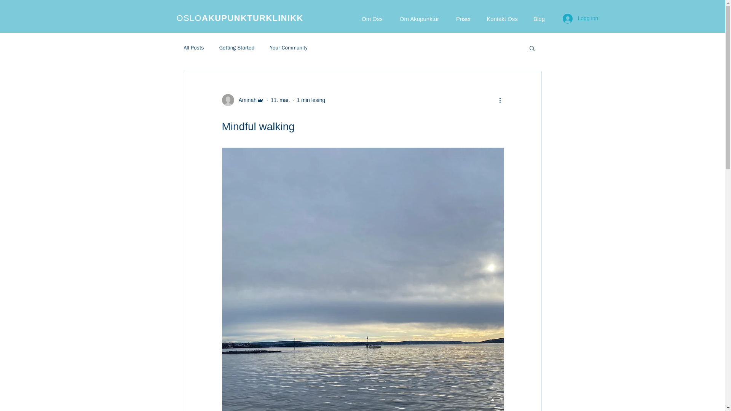 The height and width of the screenshot is (411, 731). Describe the element at coordinates (289, 48) in the screenshot. I see `Your Community` at that location.